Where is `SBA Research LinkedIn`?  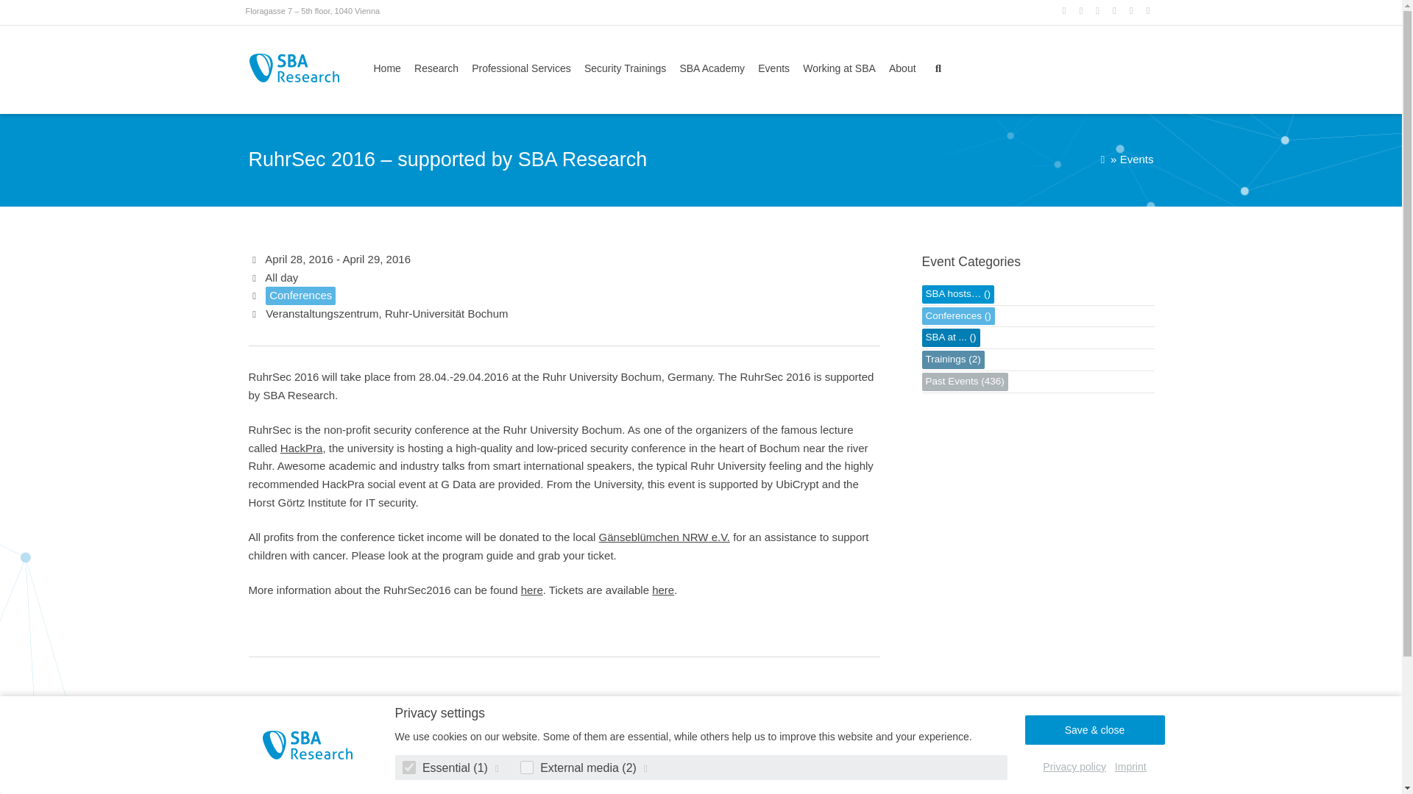
SBA Research LinkedIn is located at coordinates (1082, 10).